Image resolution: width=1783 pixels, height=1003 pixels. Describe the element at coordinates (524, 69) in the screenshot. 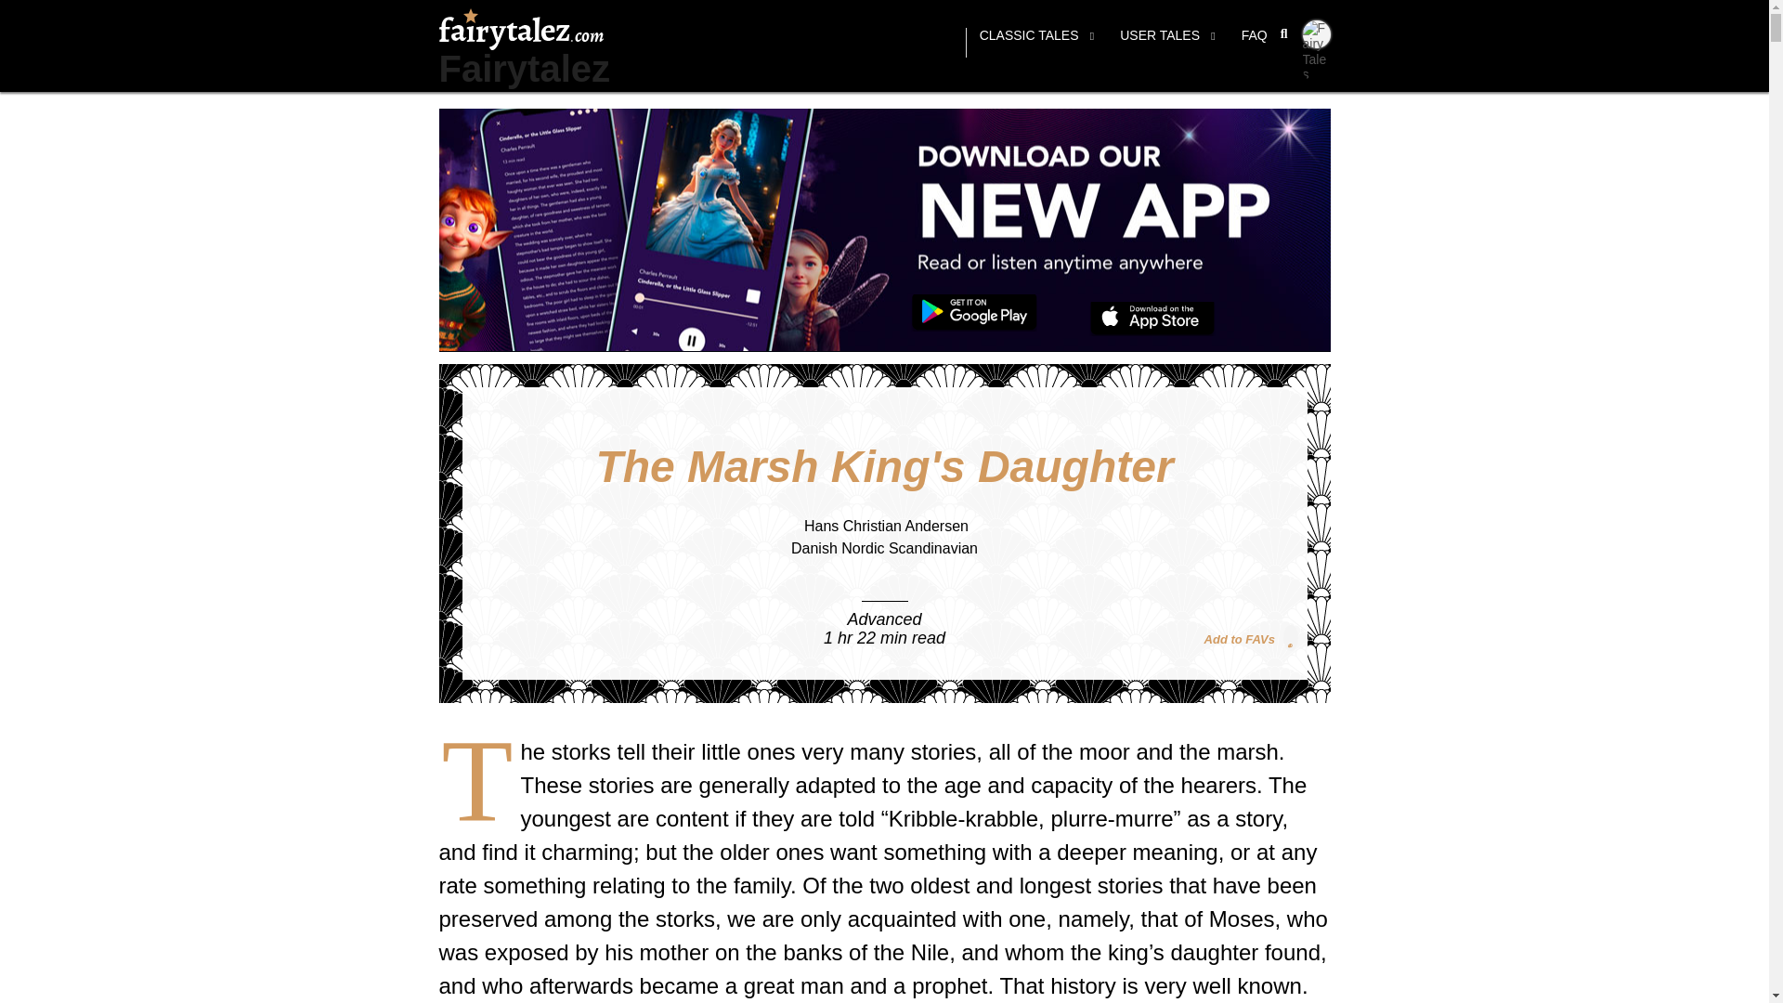

I see `Fairytalez` at that location.